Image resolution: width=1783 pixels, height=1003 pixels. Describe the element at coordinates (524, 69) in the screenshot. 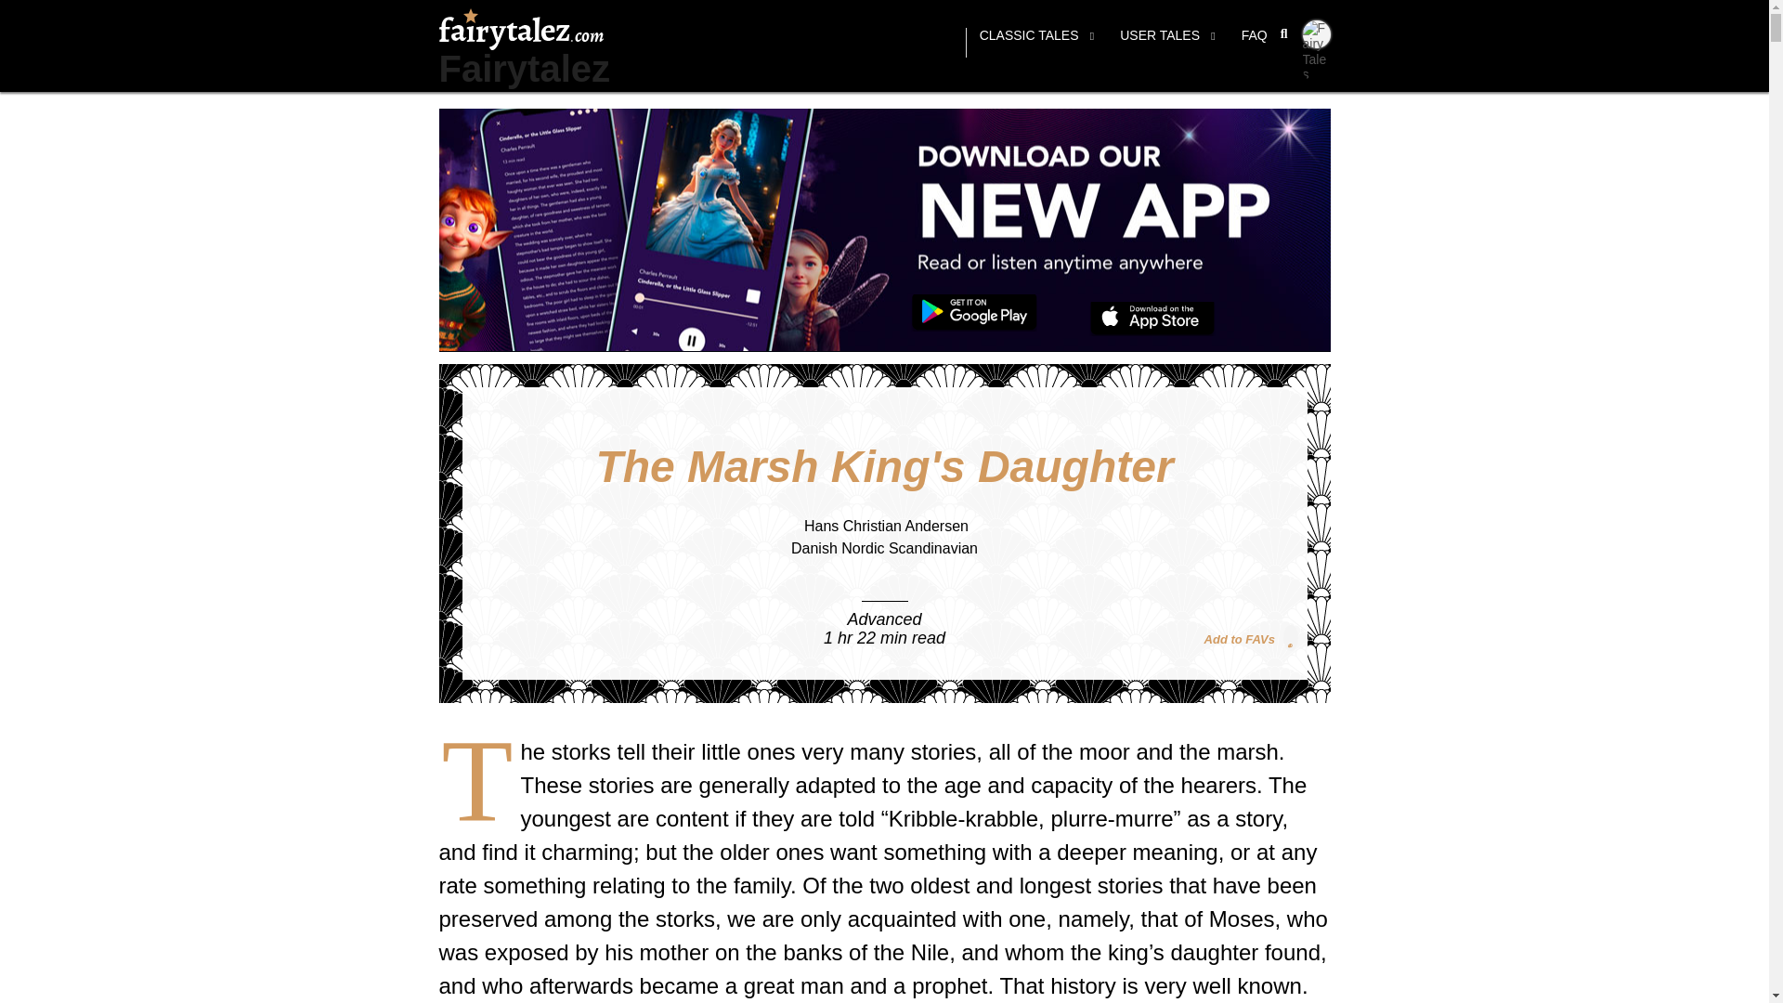

I see `Fairytalez` at that location.